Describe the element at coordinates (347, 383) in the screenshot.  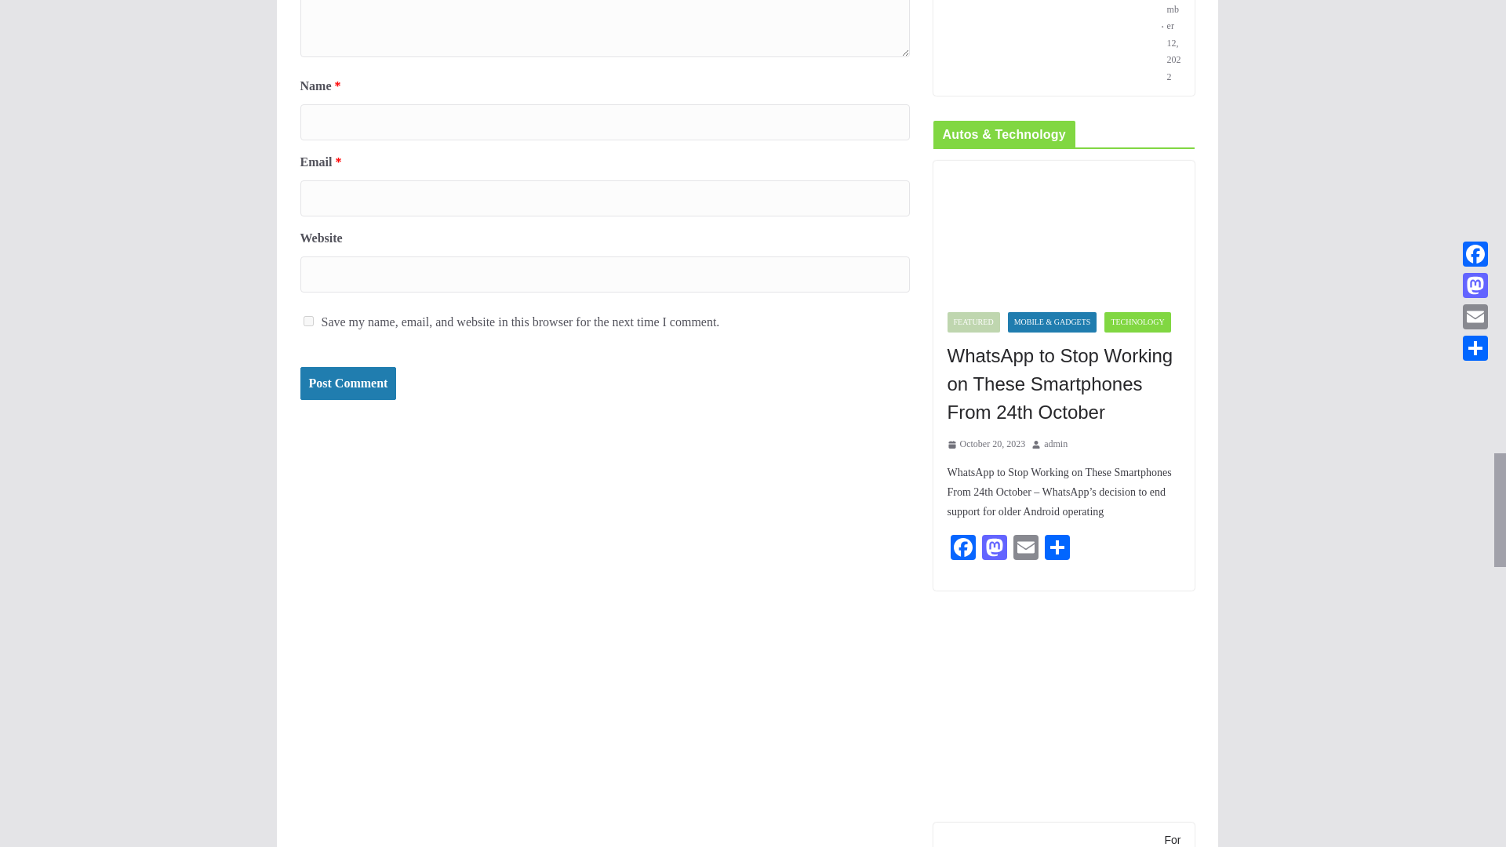
I see `Post Comment` at that location.